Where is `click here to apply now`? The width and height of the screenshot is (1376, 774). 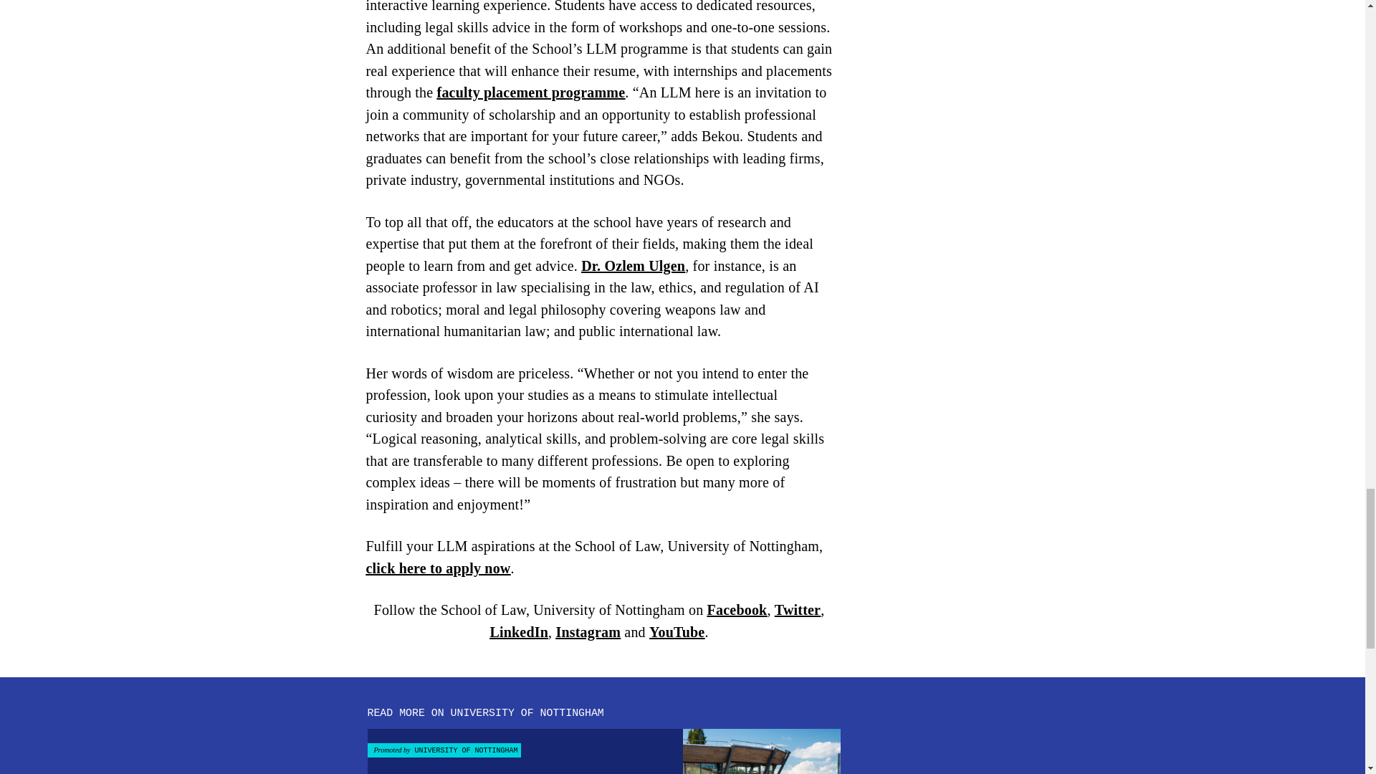 click here to apply now is located at coordinates (438, 568).